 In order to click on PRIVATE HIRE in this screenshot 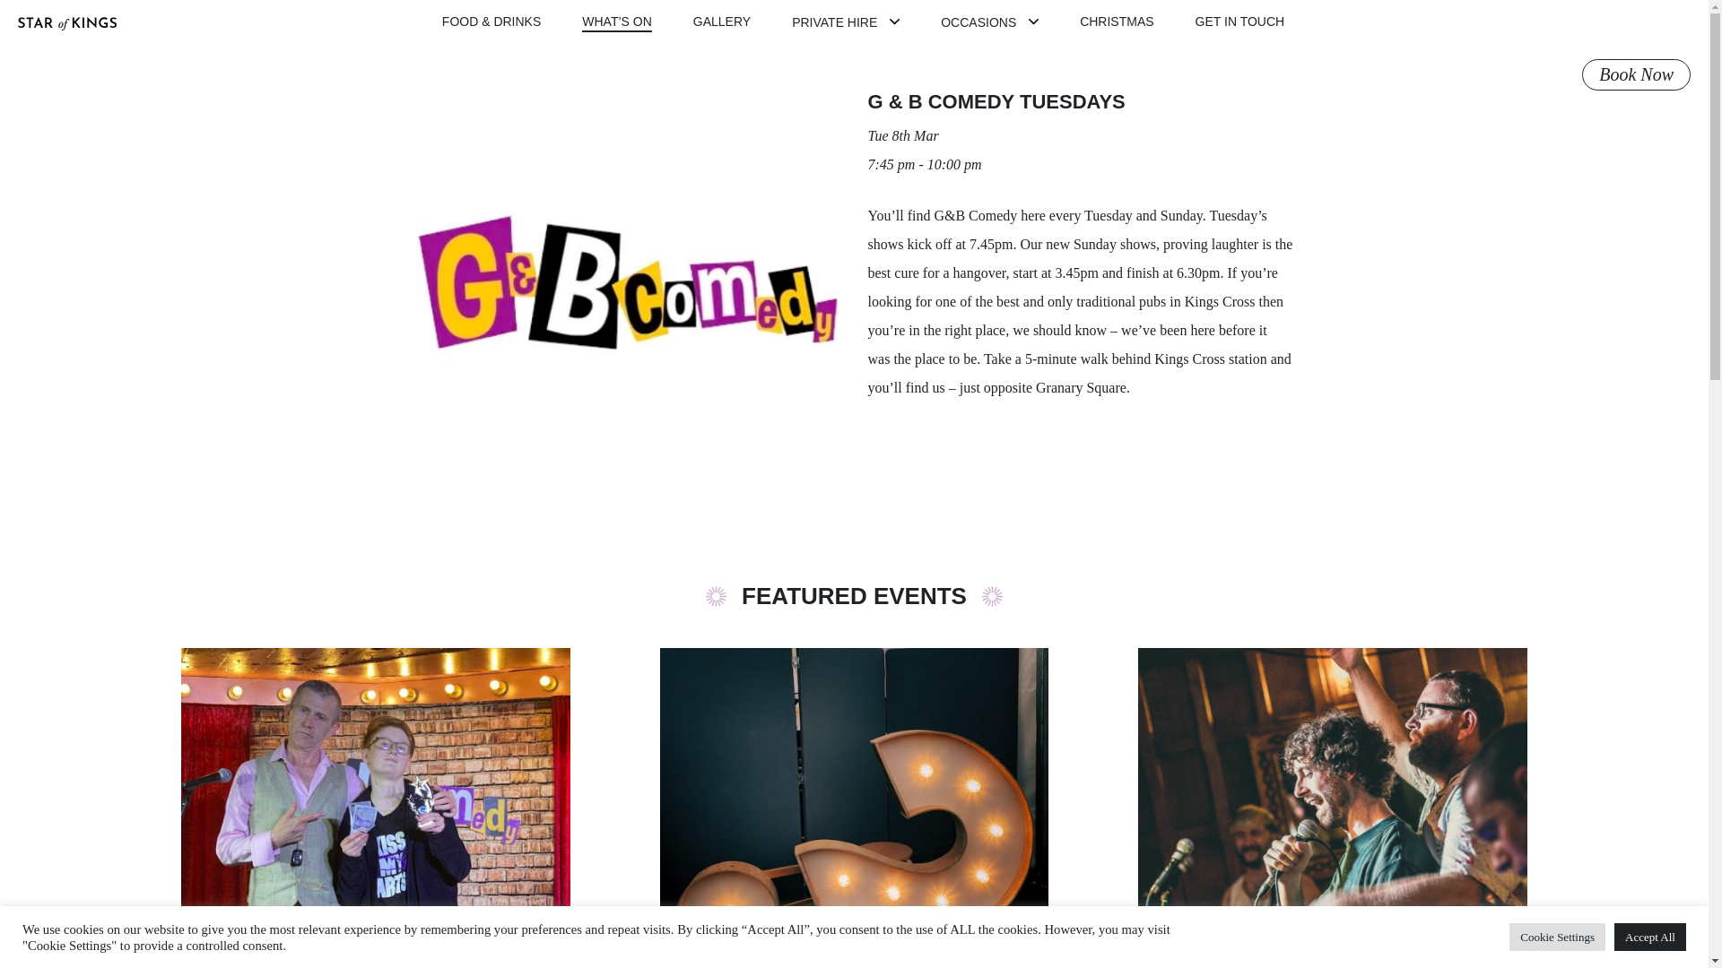, I will do `click(834, 22)`.